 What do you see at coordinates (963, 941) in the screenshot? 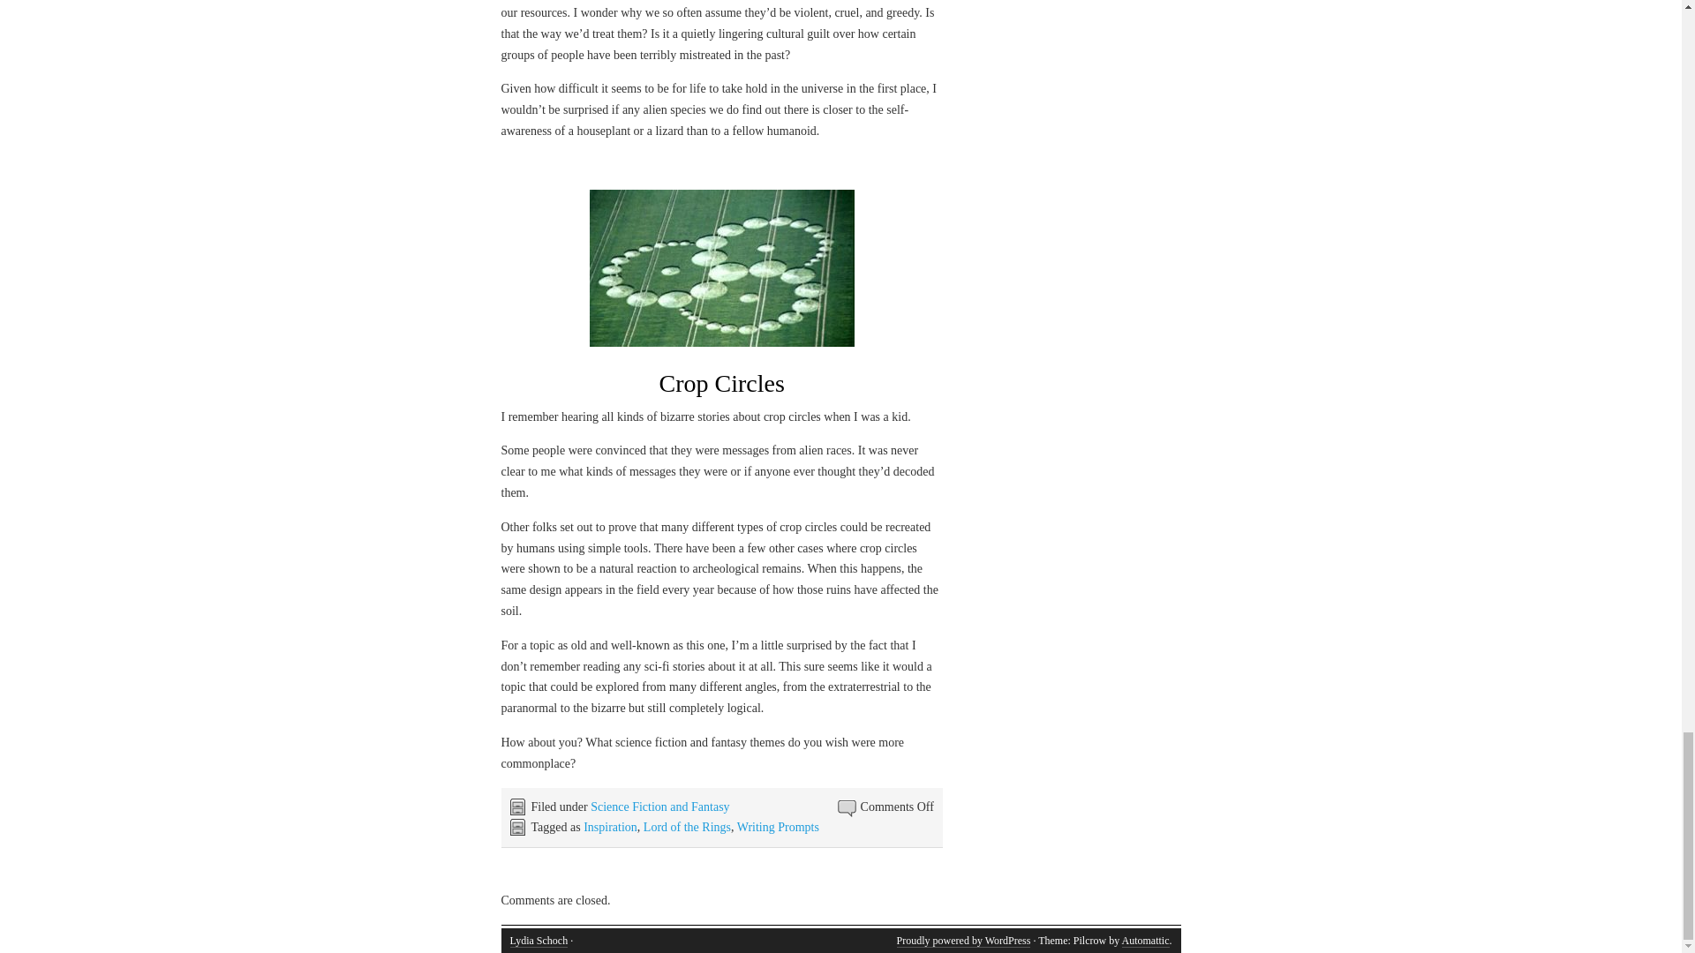
I see `Proudly powered by WordPress` at bounding box center [963, 941].